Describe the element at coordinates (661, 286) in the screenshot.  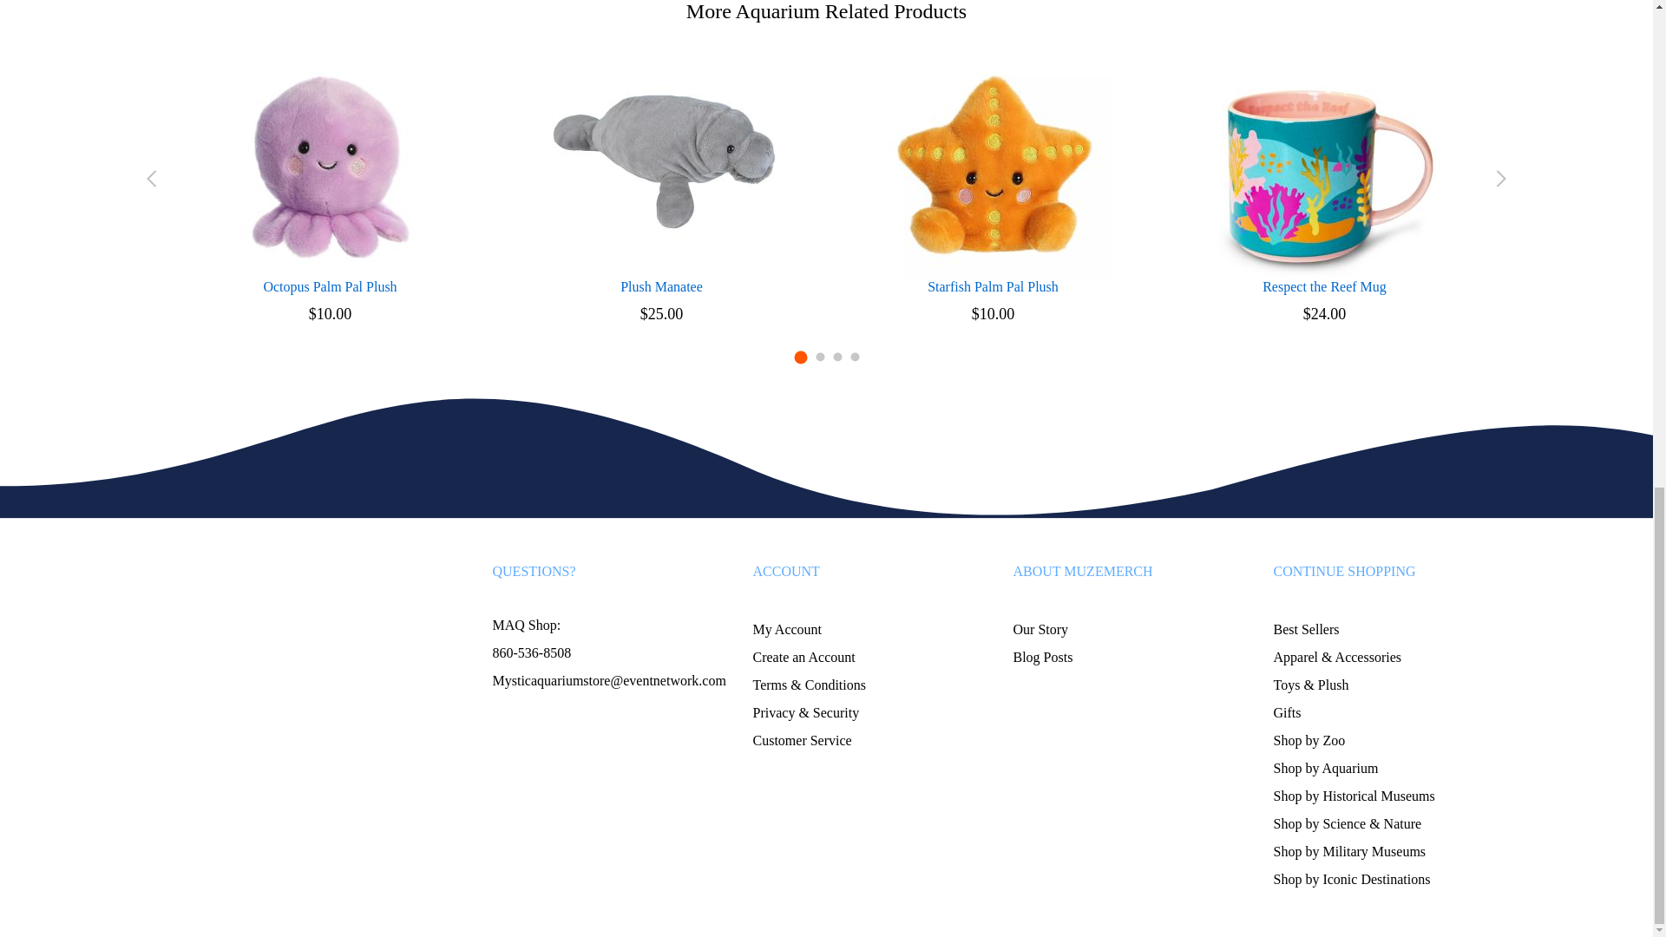
I see `Plush Manatee` at that location.